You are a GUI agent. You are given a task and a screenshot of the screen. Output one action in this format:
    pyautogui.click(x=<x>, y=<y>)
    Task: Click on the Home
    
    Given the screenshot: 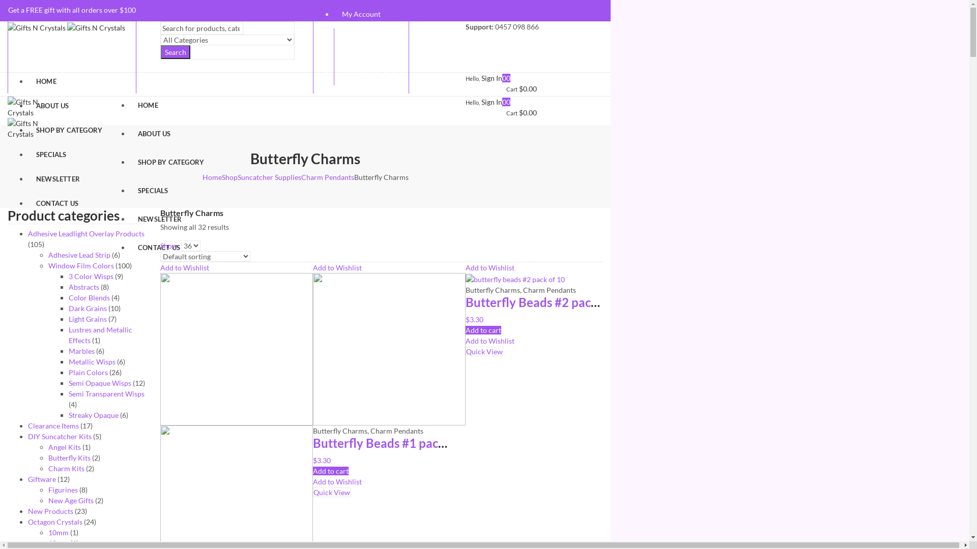 What is the action you would take?
    pyautogui.click(x=212, y=177)
    